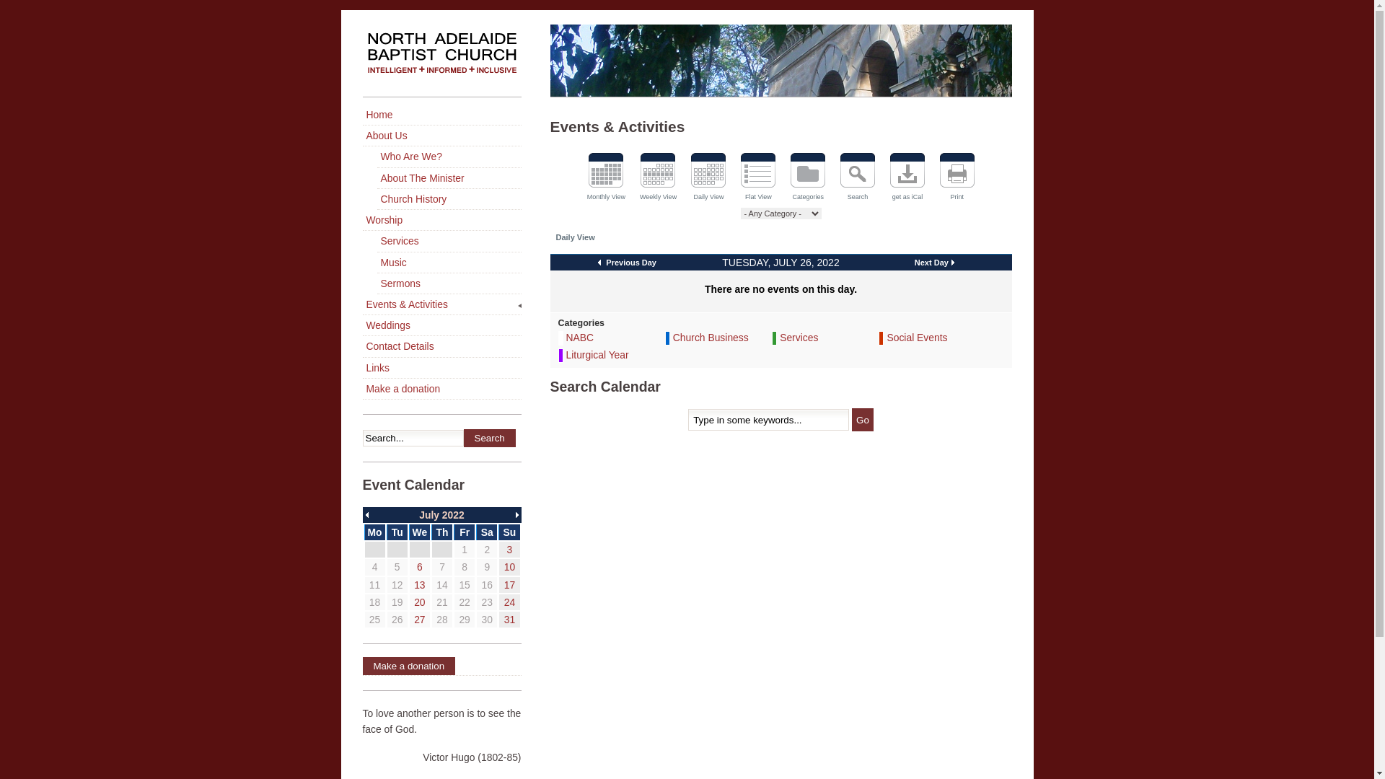 The width and height of the screenshot is (1385, 779). I want to click on Church Business, so click(711, 338).